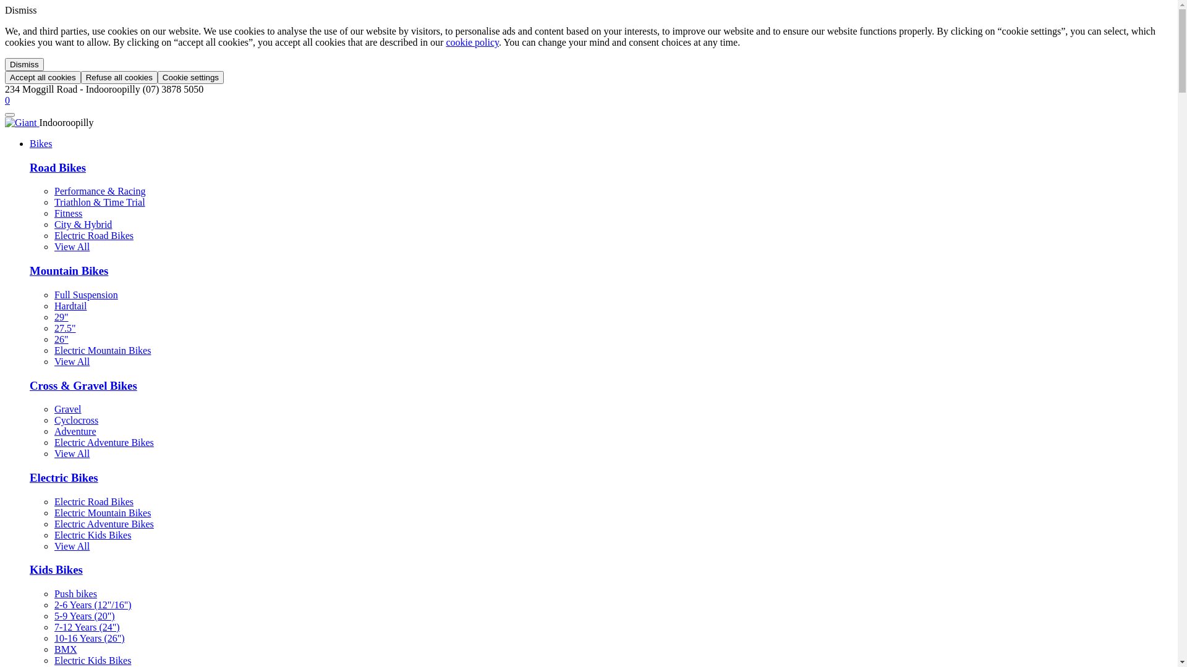 This screenshot has width=1187, height=667. I want to click on Electric Mountain Bikes, so click(103, 351).